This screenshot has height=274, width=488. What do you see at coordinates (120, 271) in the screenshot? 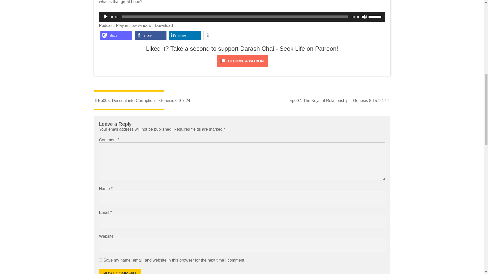
I see `Post Comment` at bounding box center [120, 271].